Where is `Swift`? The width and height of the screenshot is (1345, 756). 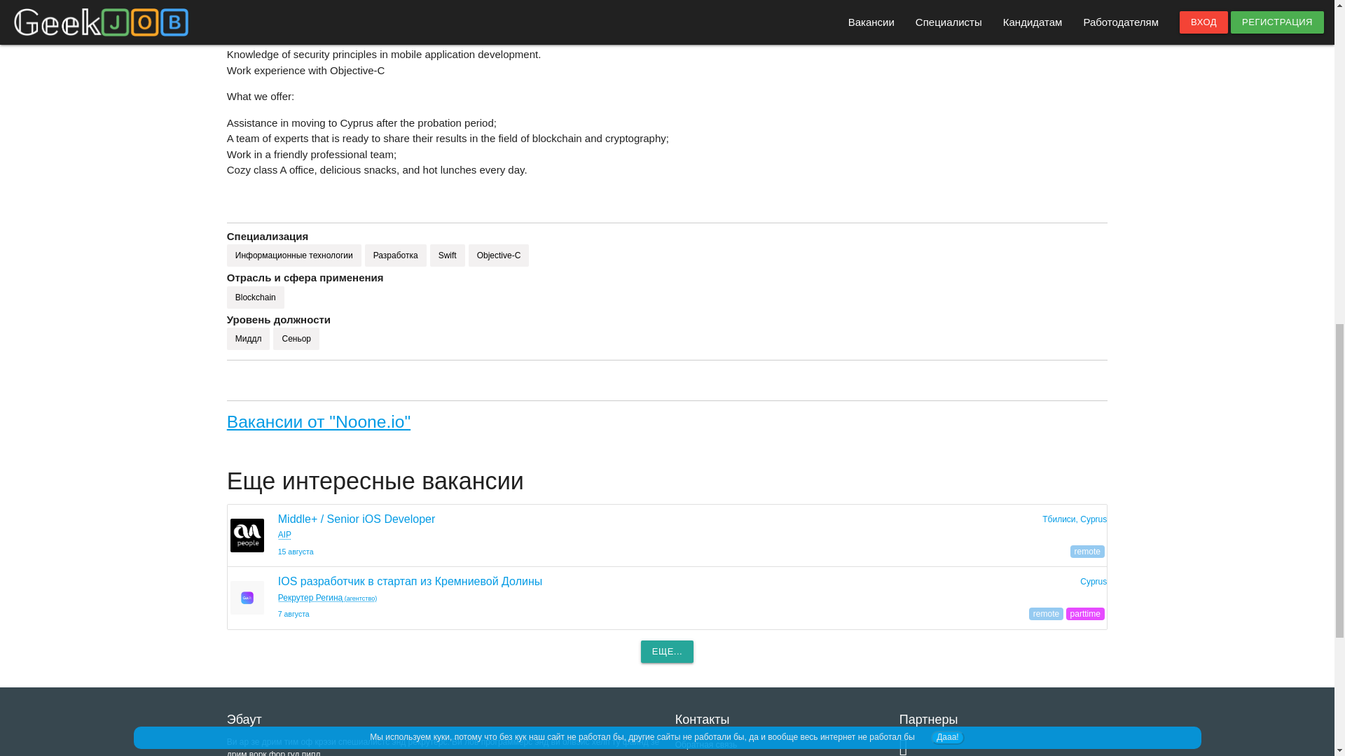
Swift is located at coordinates (448, 255).